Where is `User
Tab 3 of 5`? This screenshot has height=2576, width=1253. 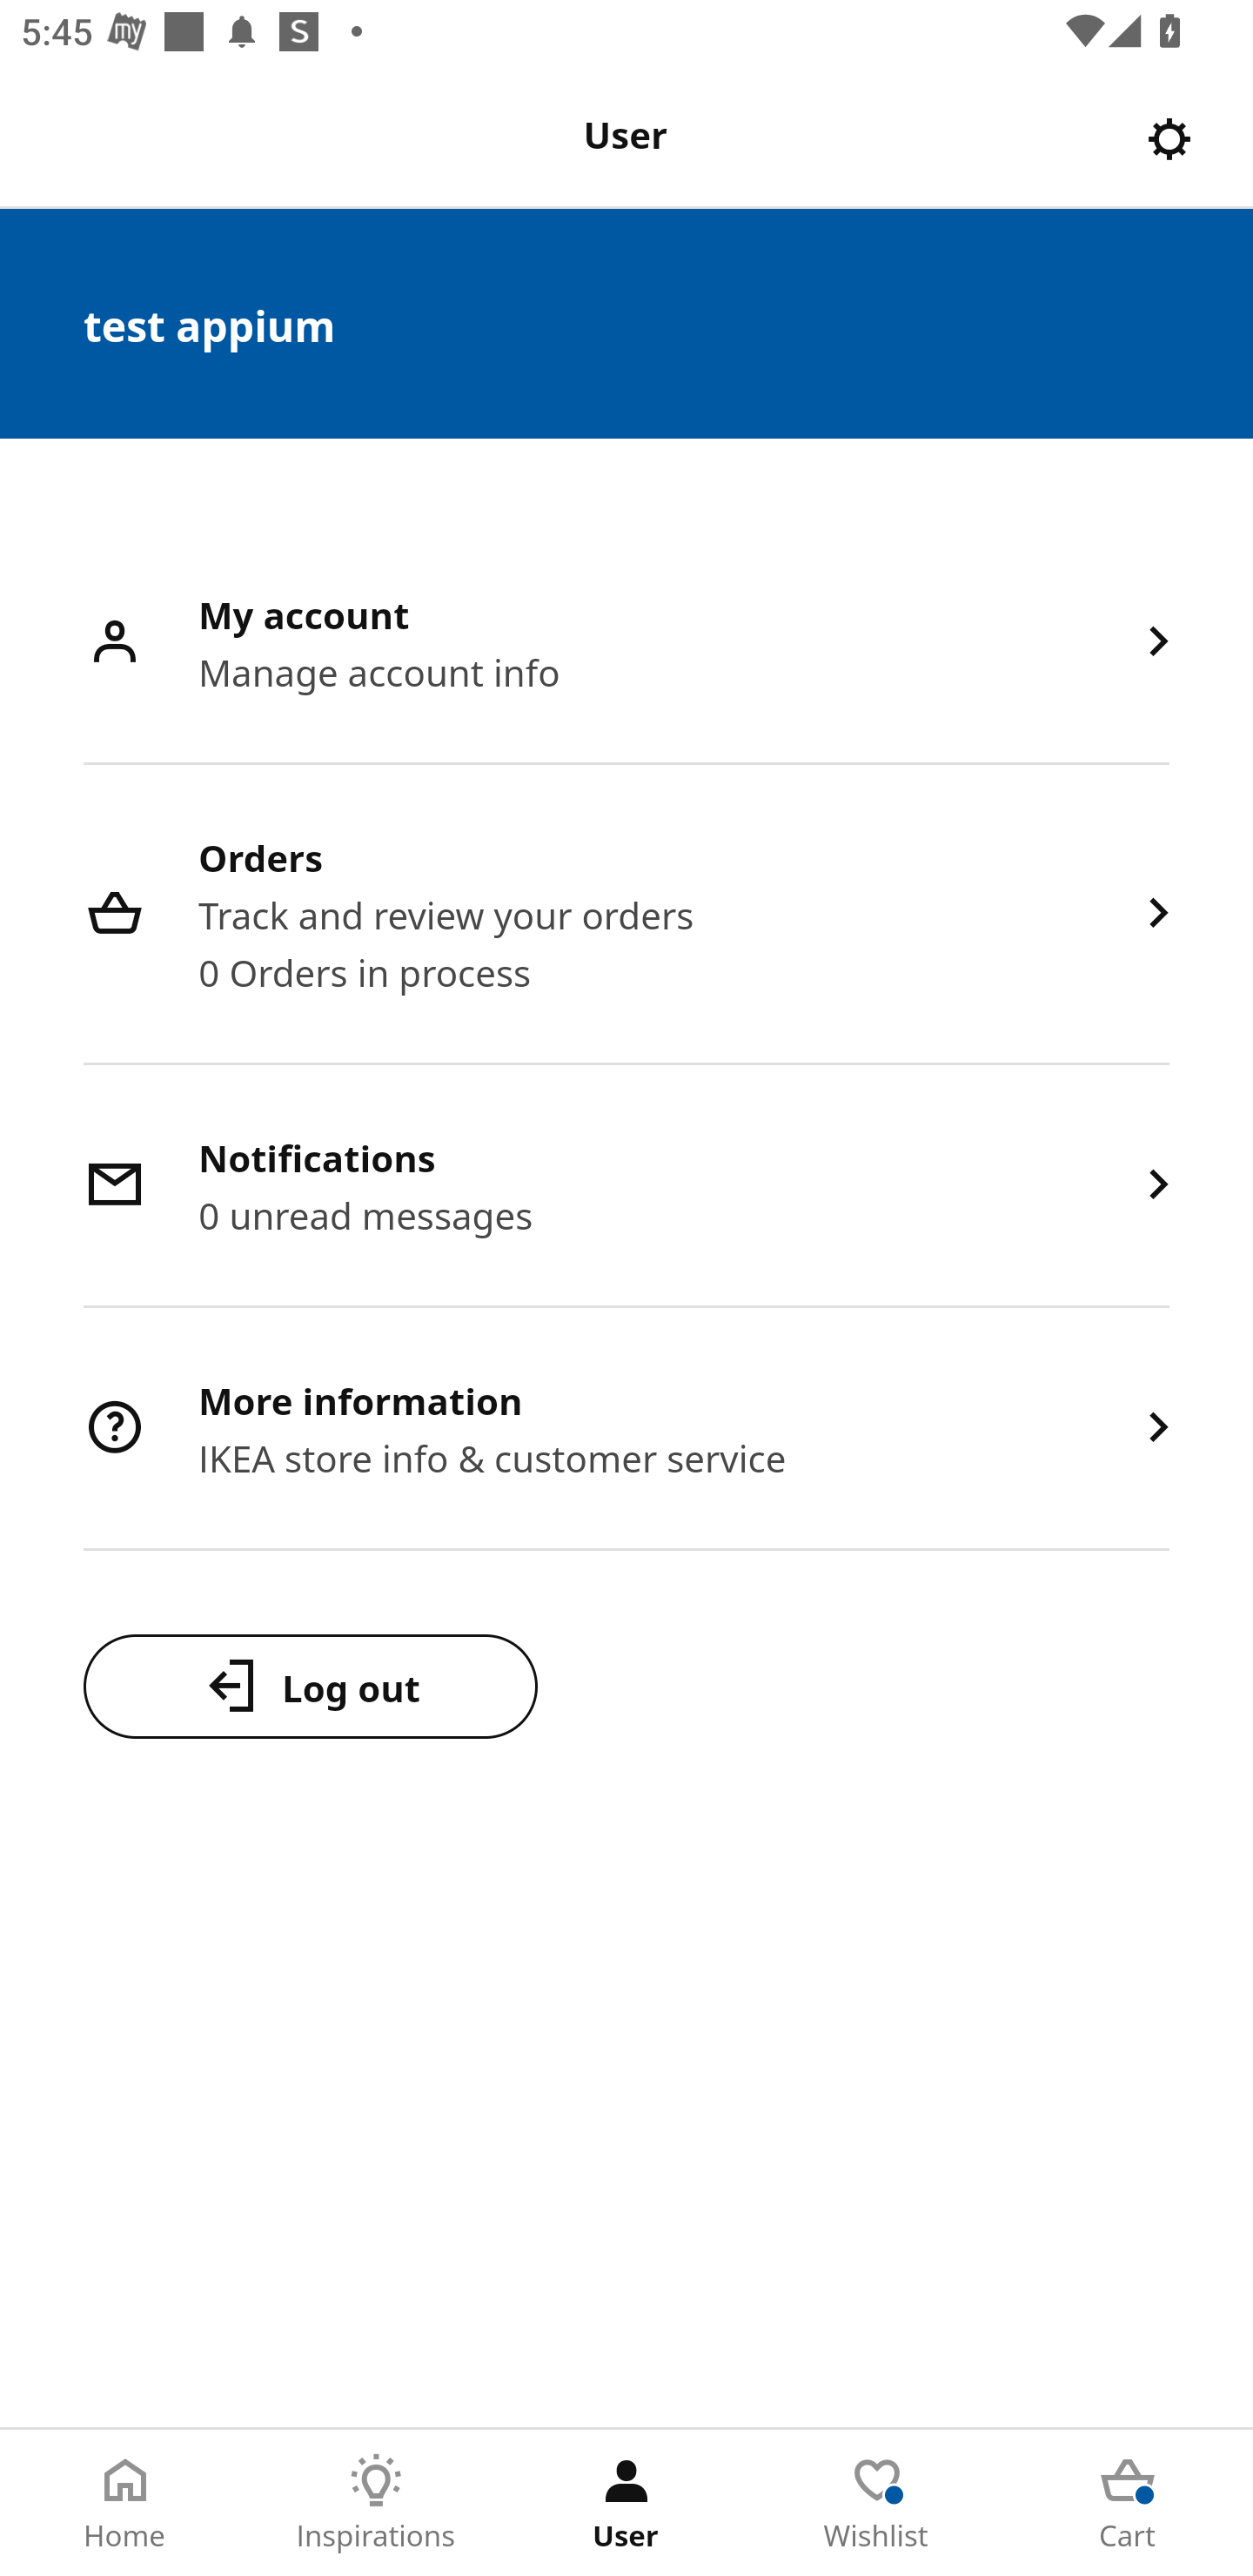
User
Tab 3 of 5 is located at coordinates (626, 2503).